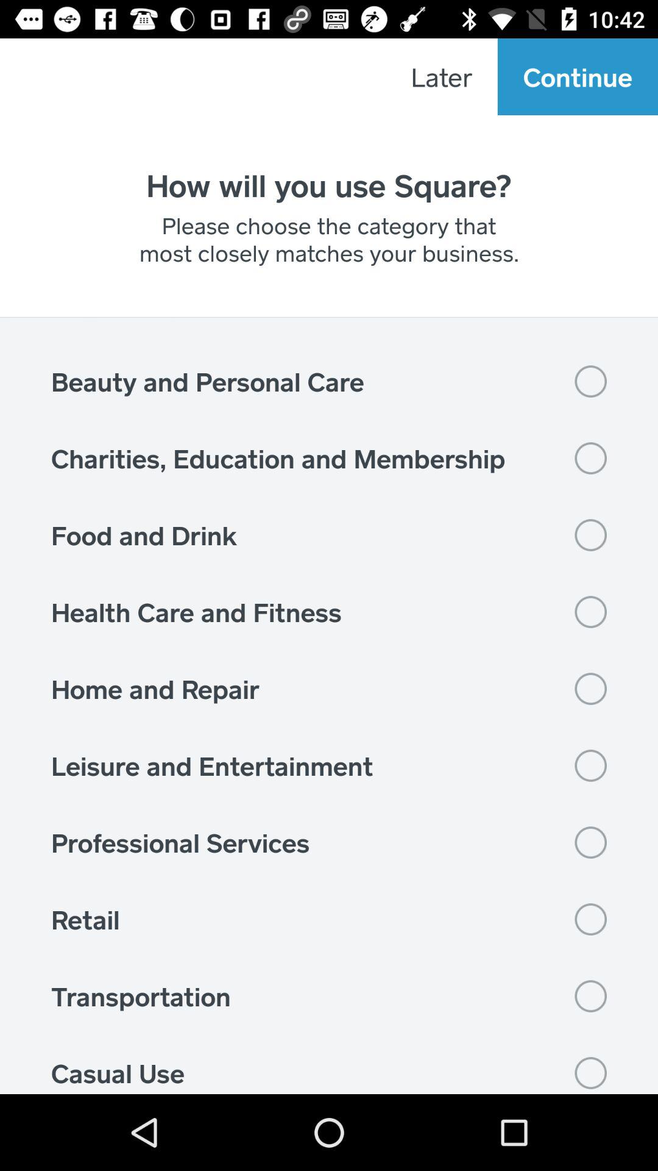 The height and width of the screenshot is (1171, 658). What do you see at coordinates (329, 919) in the screenshot?
I see `choose icon below the professional services icon` at bounding box center [329, 919].